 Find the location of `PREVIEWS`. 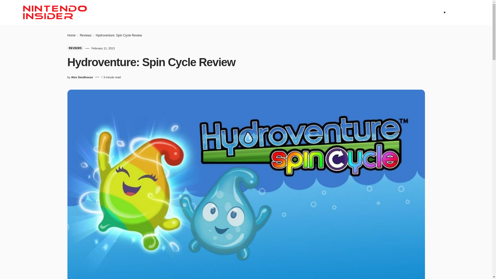

PREVIEWS is located at coordinates (186, 12).